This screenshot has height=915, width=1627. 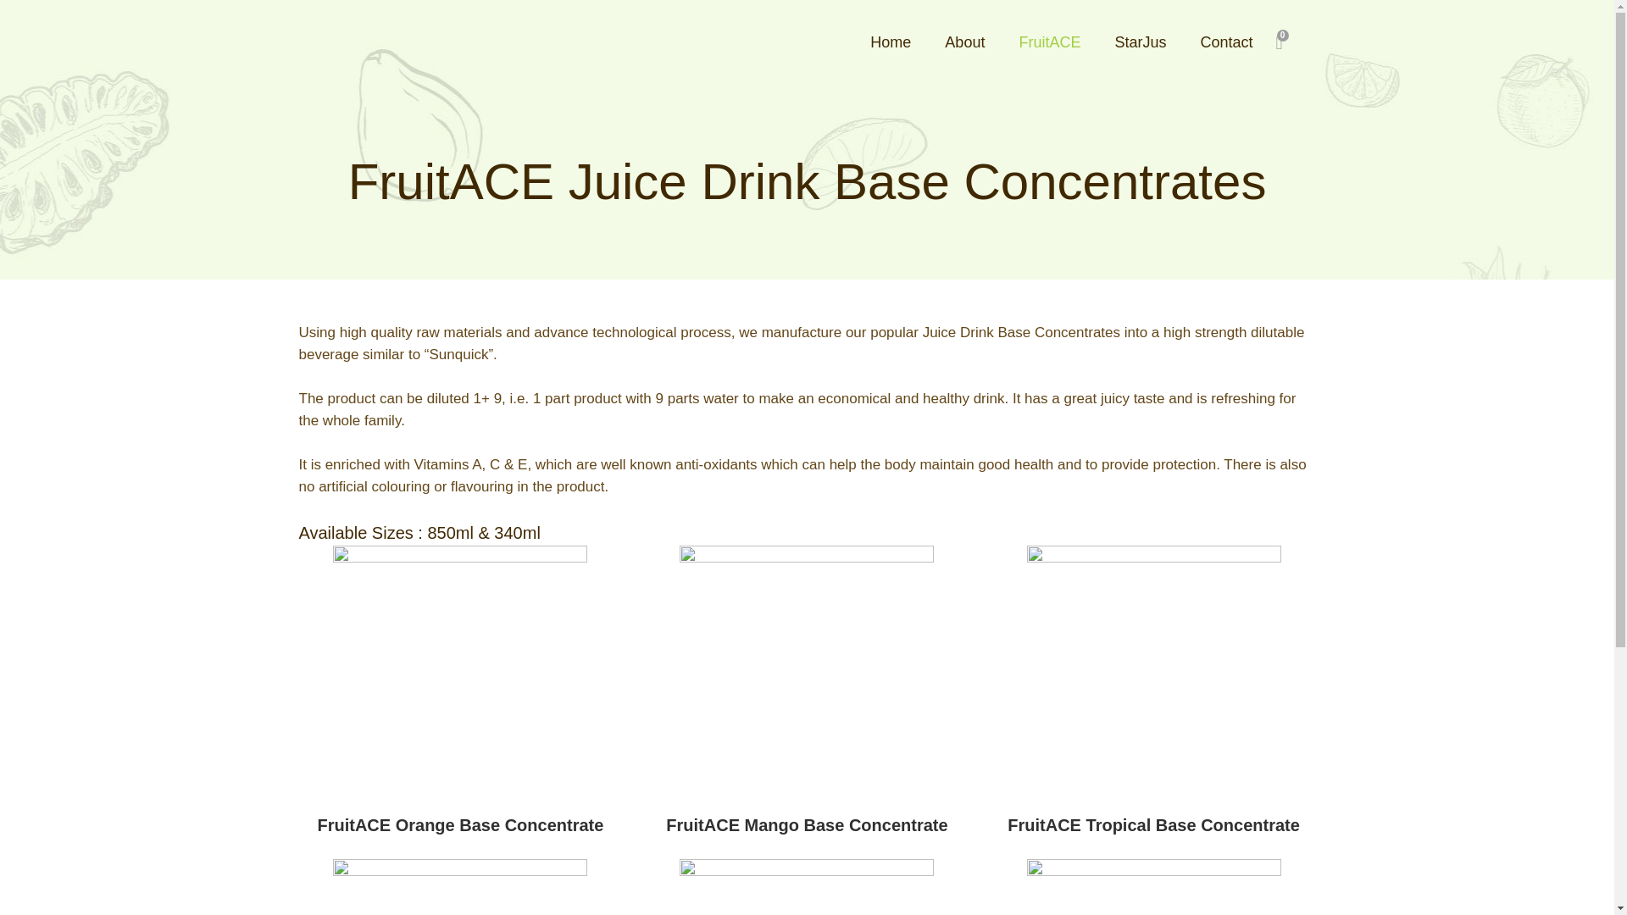 What do you see at coordinates (808, 818) in the screenshot?
I see `FruitACE Mango Base Concentrate` at bounding box center [808, 818].